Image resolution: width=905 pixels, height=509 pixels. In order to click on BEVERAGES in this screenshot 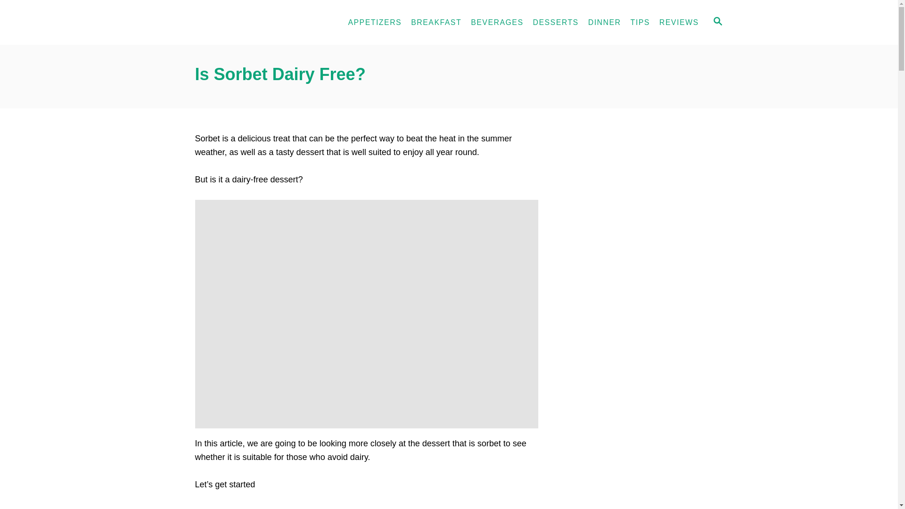, I will do `click(497, 23)`.